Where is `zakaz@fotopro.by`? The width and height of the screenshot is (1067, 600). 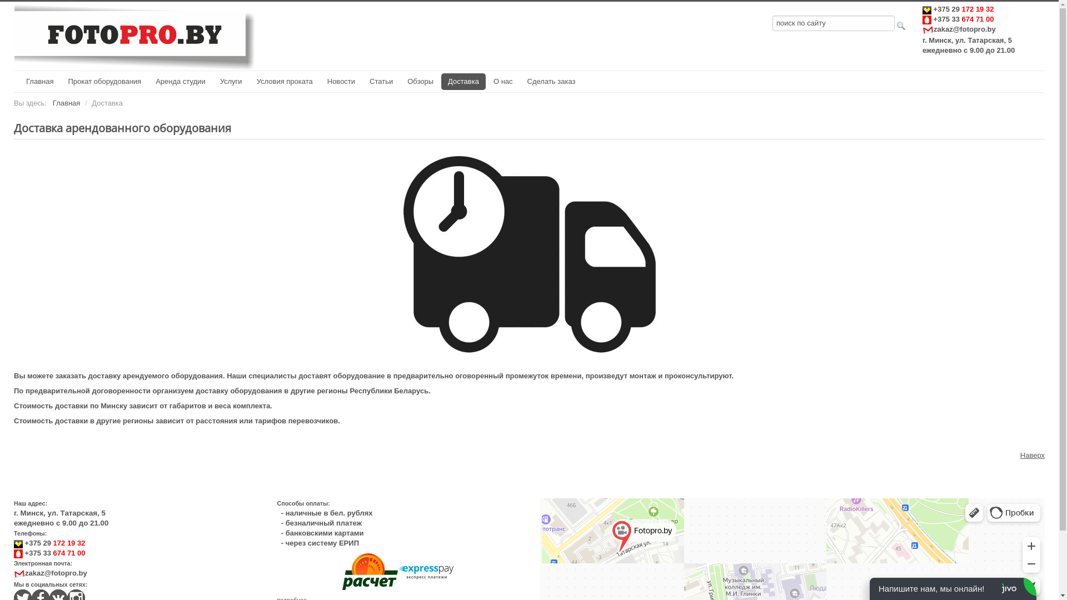 zakaz@fotopro.by is located at coordinates (51, 573).